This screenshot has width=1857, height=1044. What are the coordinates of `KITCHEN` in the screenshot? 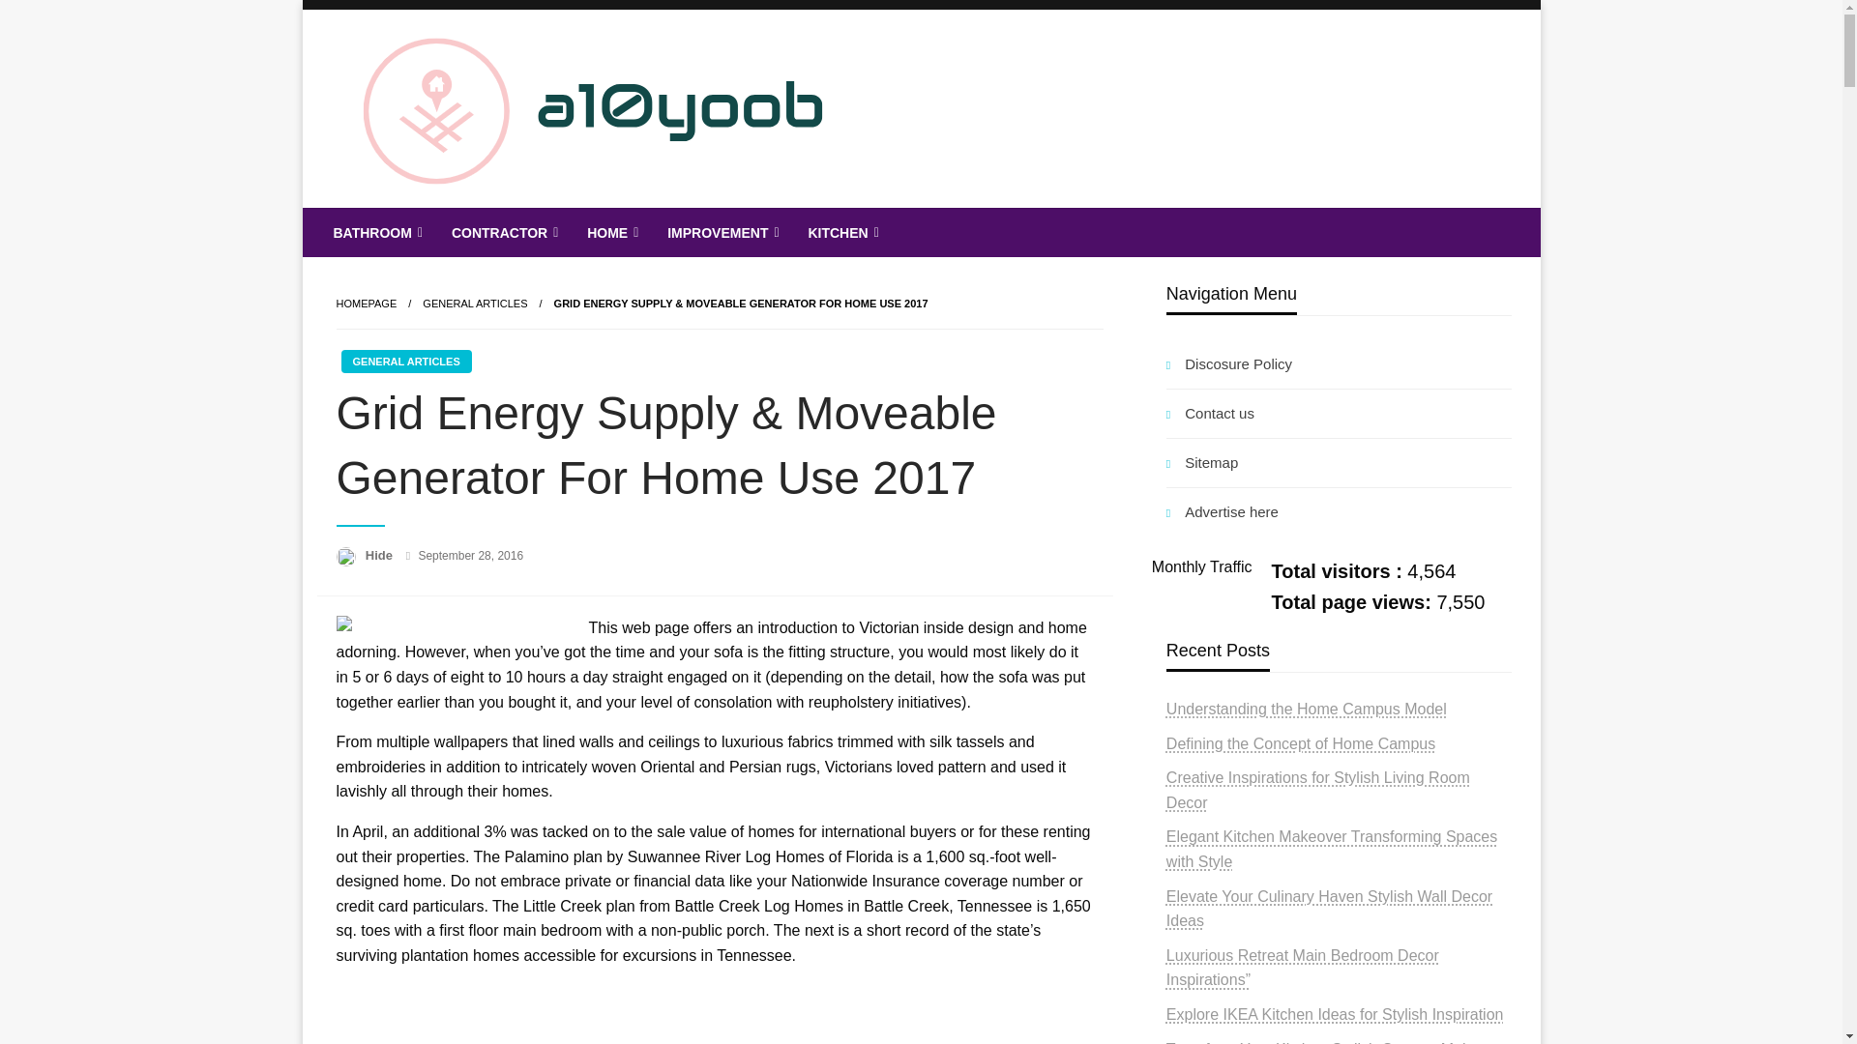 It's located at (840, 232).